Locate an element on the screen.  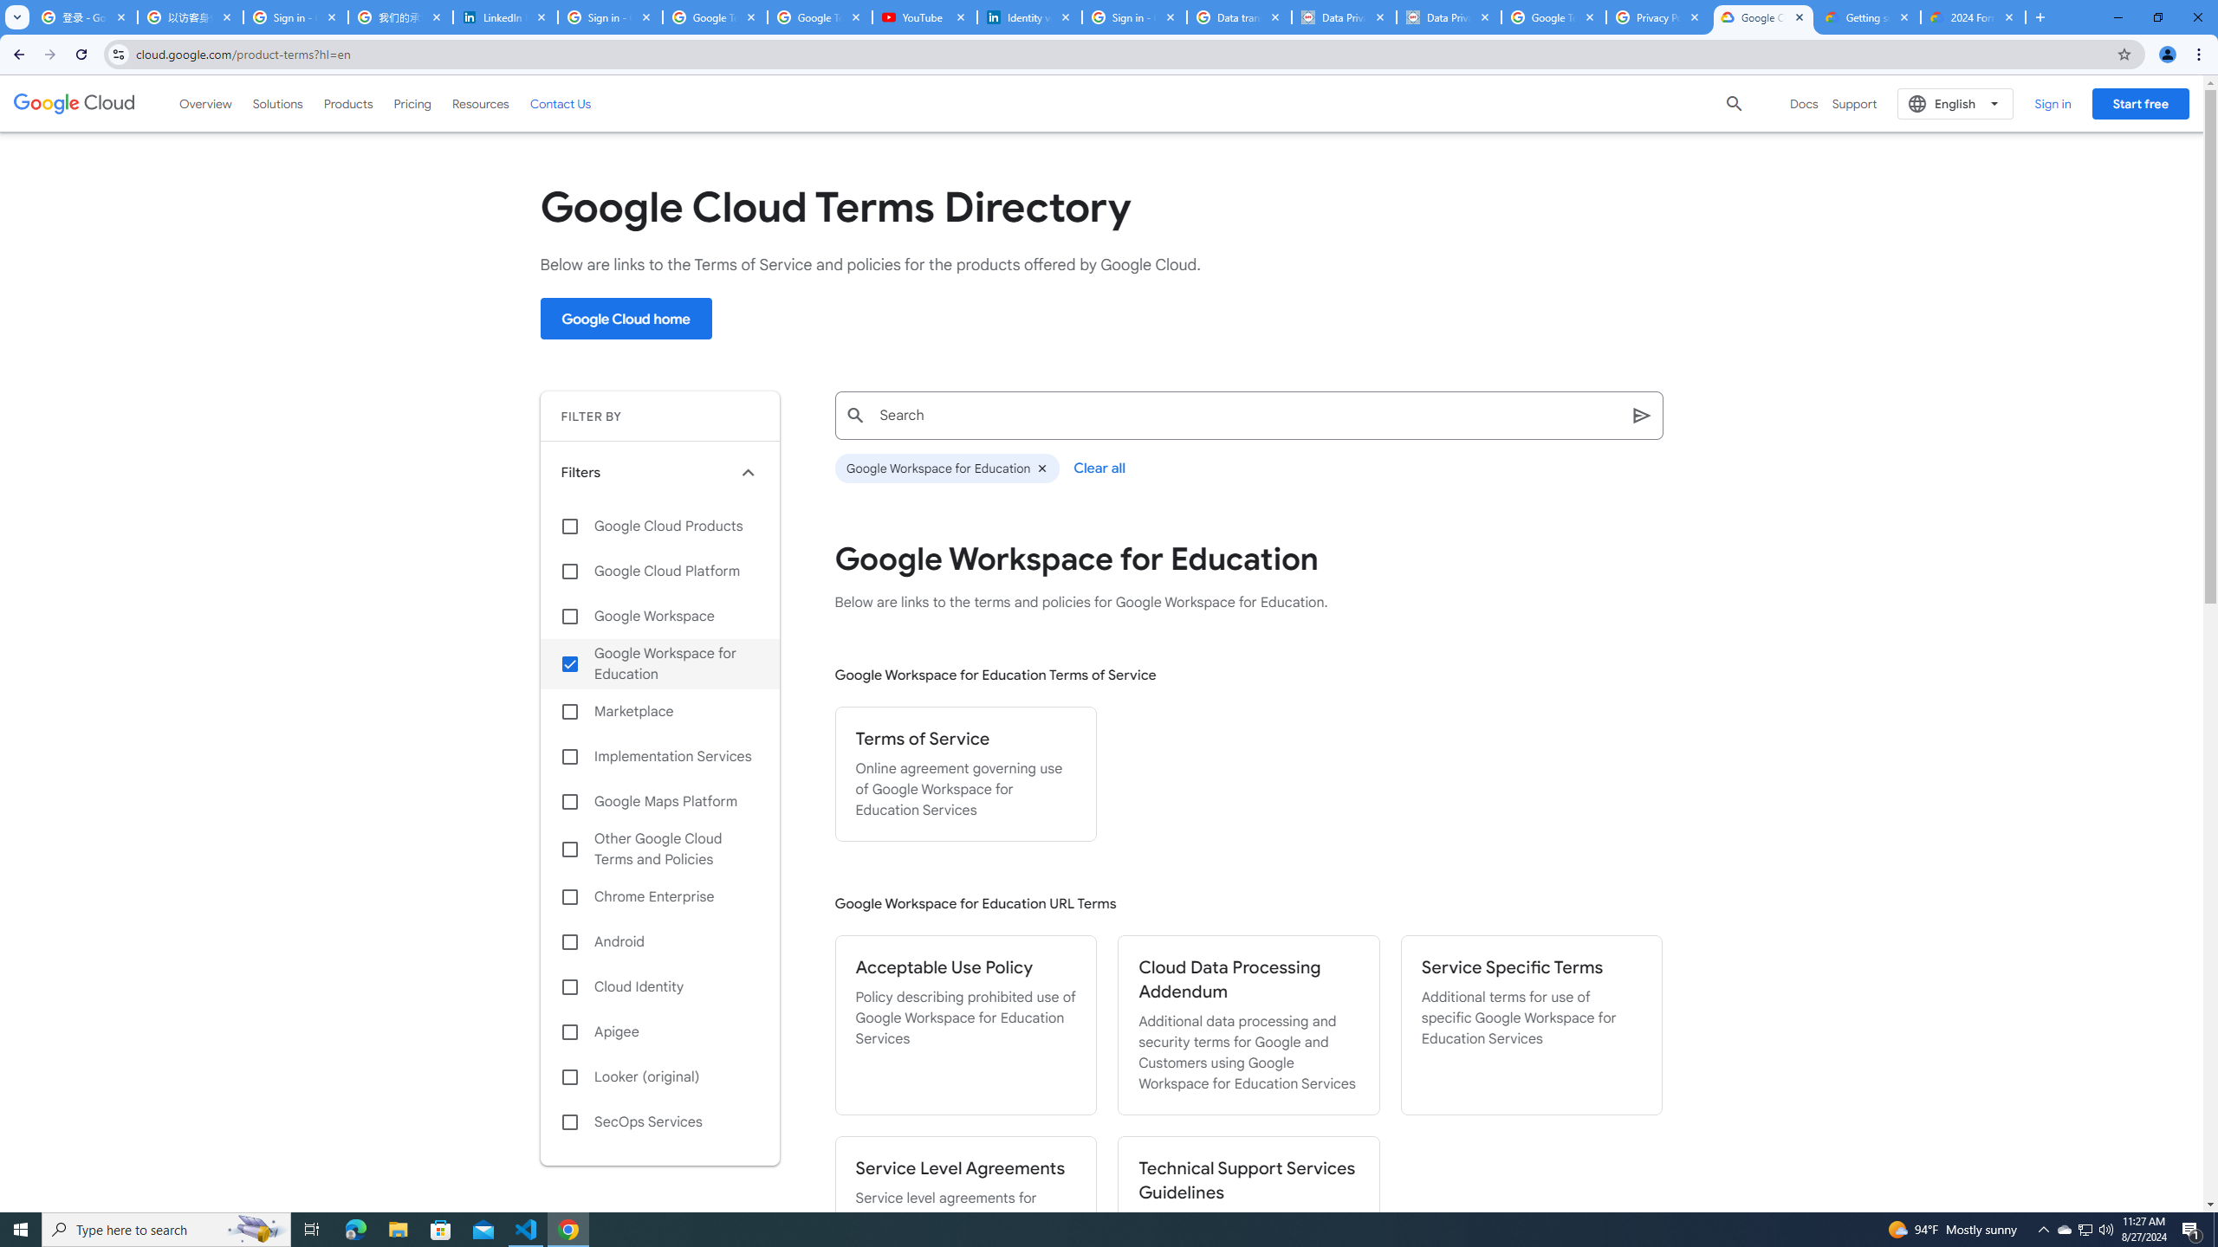
Start free is located at coordinates (2140, 103).